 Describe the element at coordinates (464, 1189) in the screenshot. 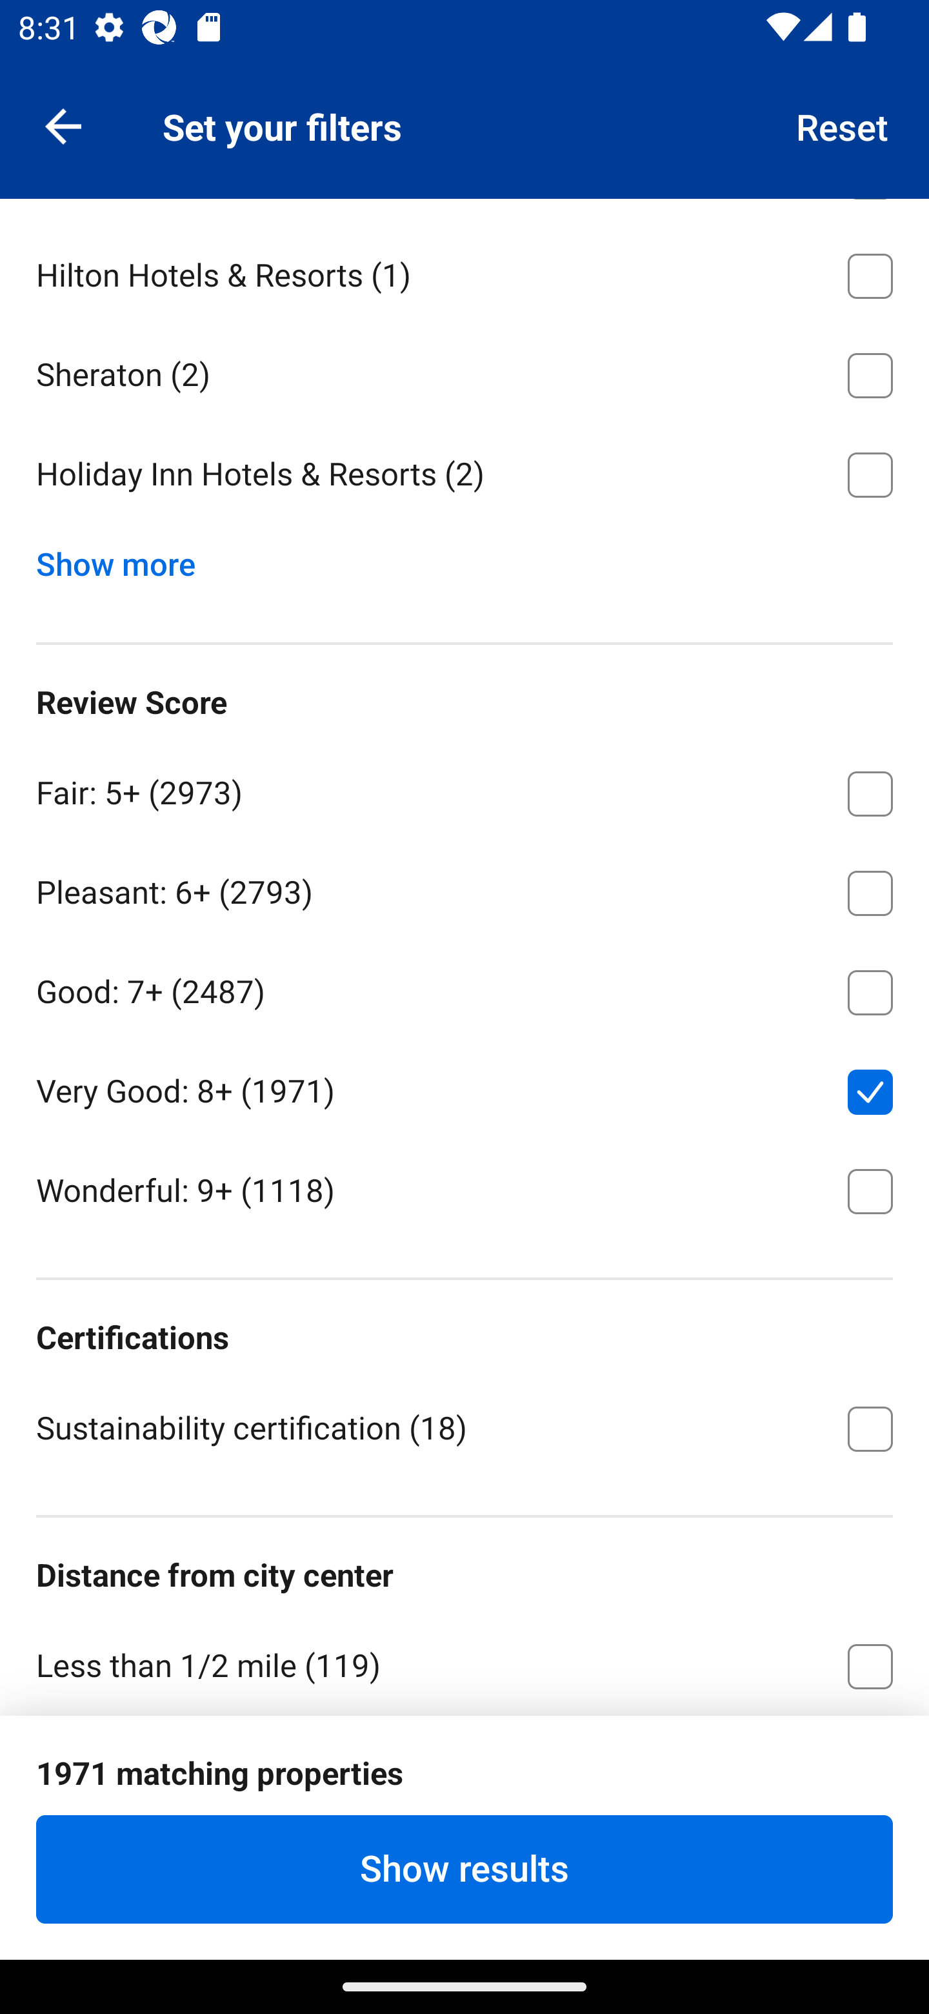

I see `Wonderful: 9+ ⁦(1118)` at that location.